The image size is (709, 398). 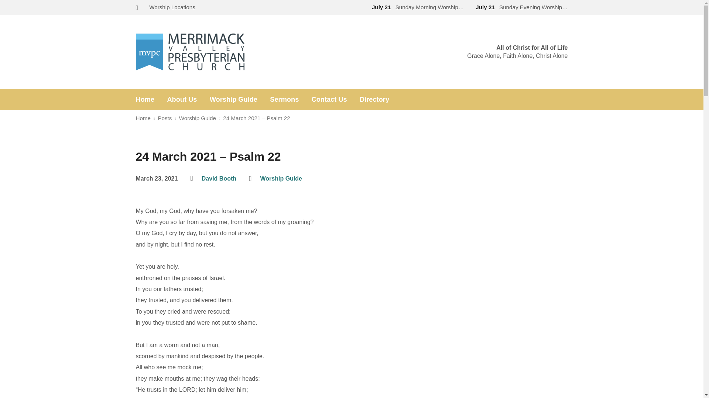 I want to click on Sunday Morning Worship Service, so click(x=416, y=7).